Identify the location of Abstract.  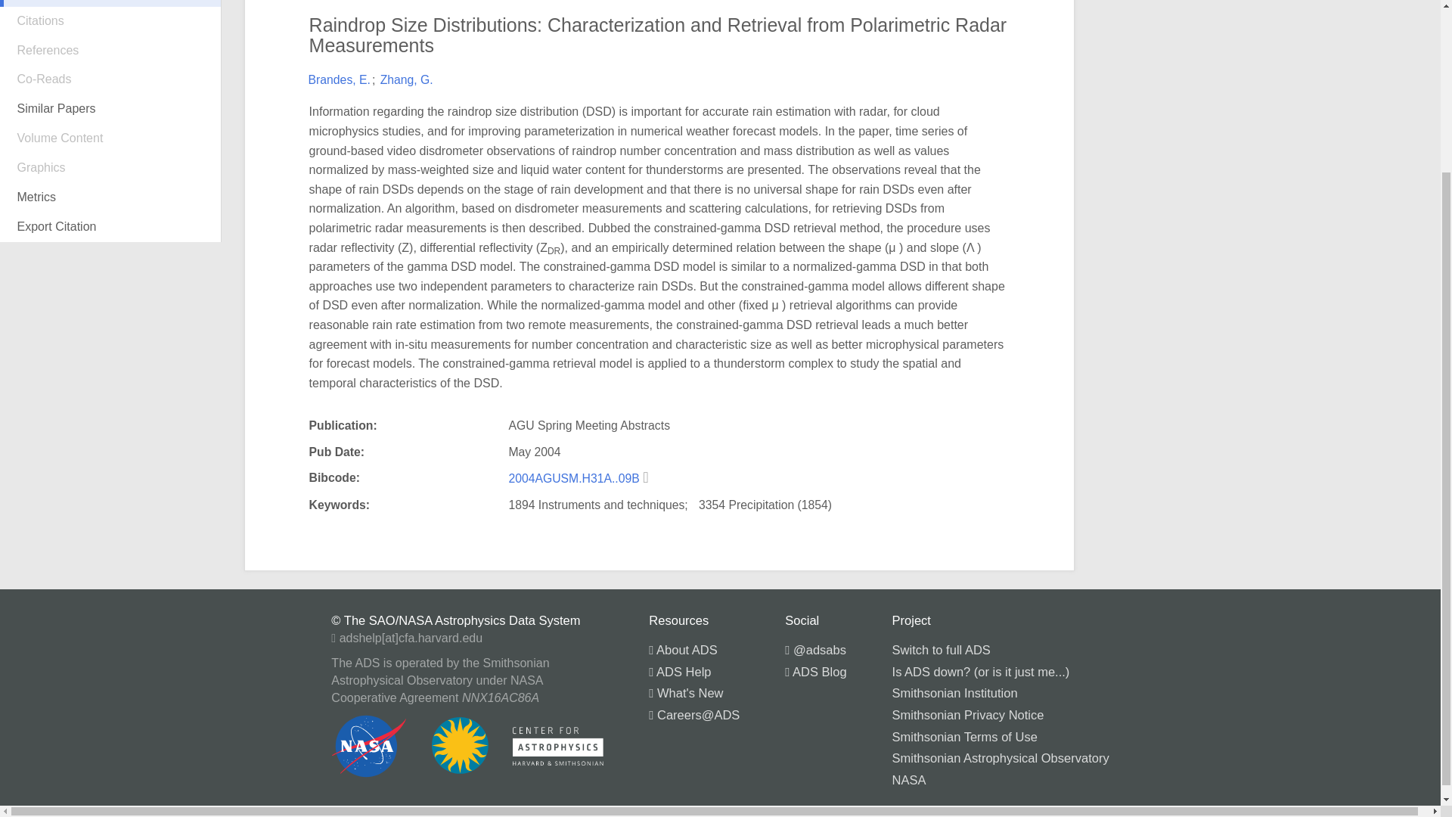
(110, 15).